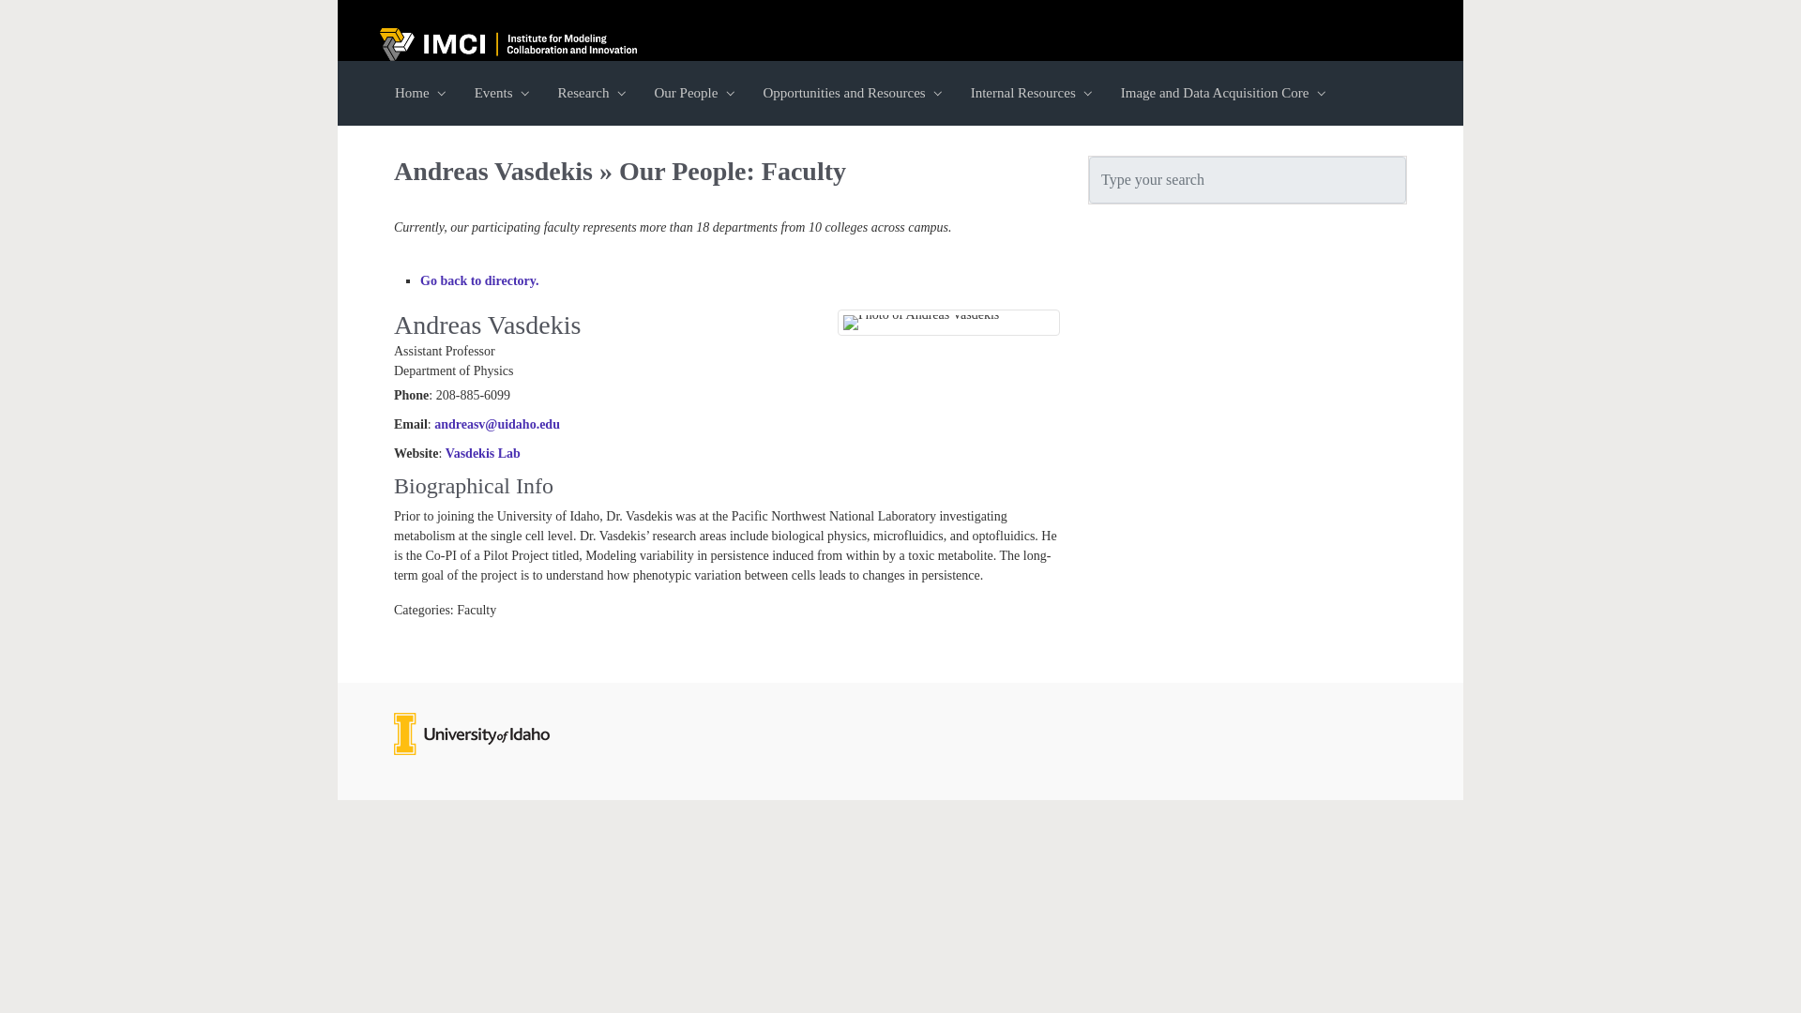 Image resolution: width=1801 pixels, height=1013 pixels. Describe the element at coordinates (501, 94) in the screenshot. I see `Events` at that location.